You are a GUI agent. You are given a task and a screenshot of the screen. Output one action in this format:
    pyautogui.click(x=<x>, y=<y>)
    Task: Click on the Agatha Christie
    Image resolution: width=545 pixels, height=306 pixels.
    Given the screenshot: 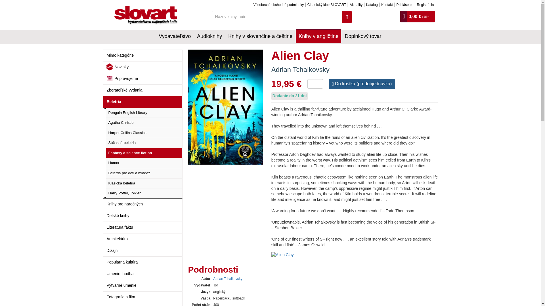 What is the action you would take?
    pyautogui.click(x=144, y=122)
    